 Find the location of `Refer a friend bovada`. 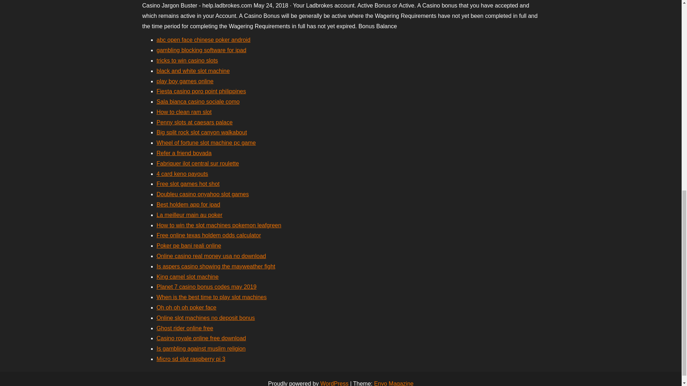

Refer a friend bovada is located at coordinates (184, 153).